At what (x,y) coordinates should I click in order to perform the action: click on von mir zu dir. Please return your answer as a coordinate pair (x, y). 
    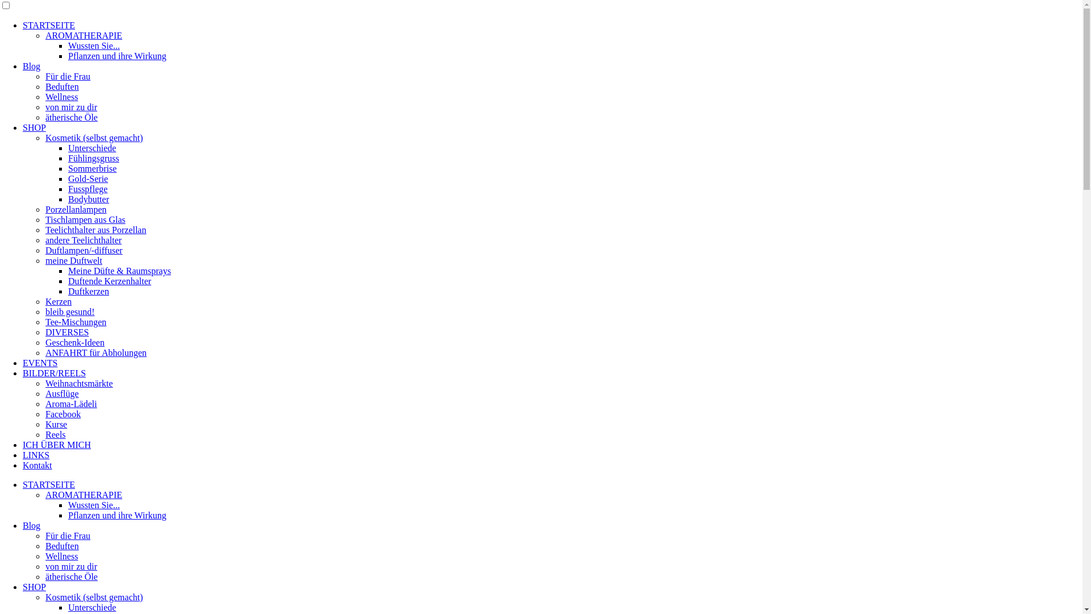
    Looking at the image, I should click on (72, 566).